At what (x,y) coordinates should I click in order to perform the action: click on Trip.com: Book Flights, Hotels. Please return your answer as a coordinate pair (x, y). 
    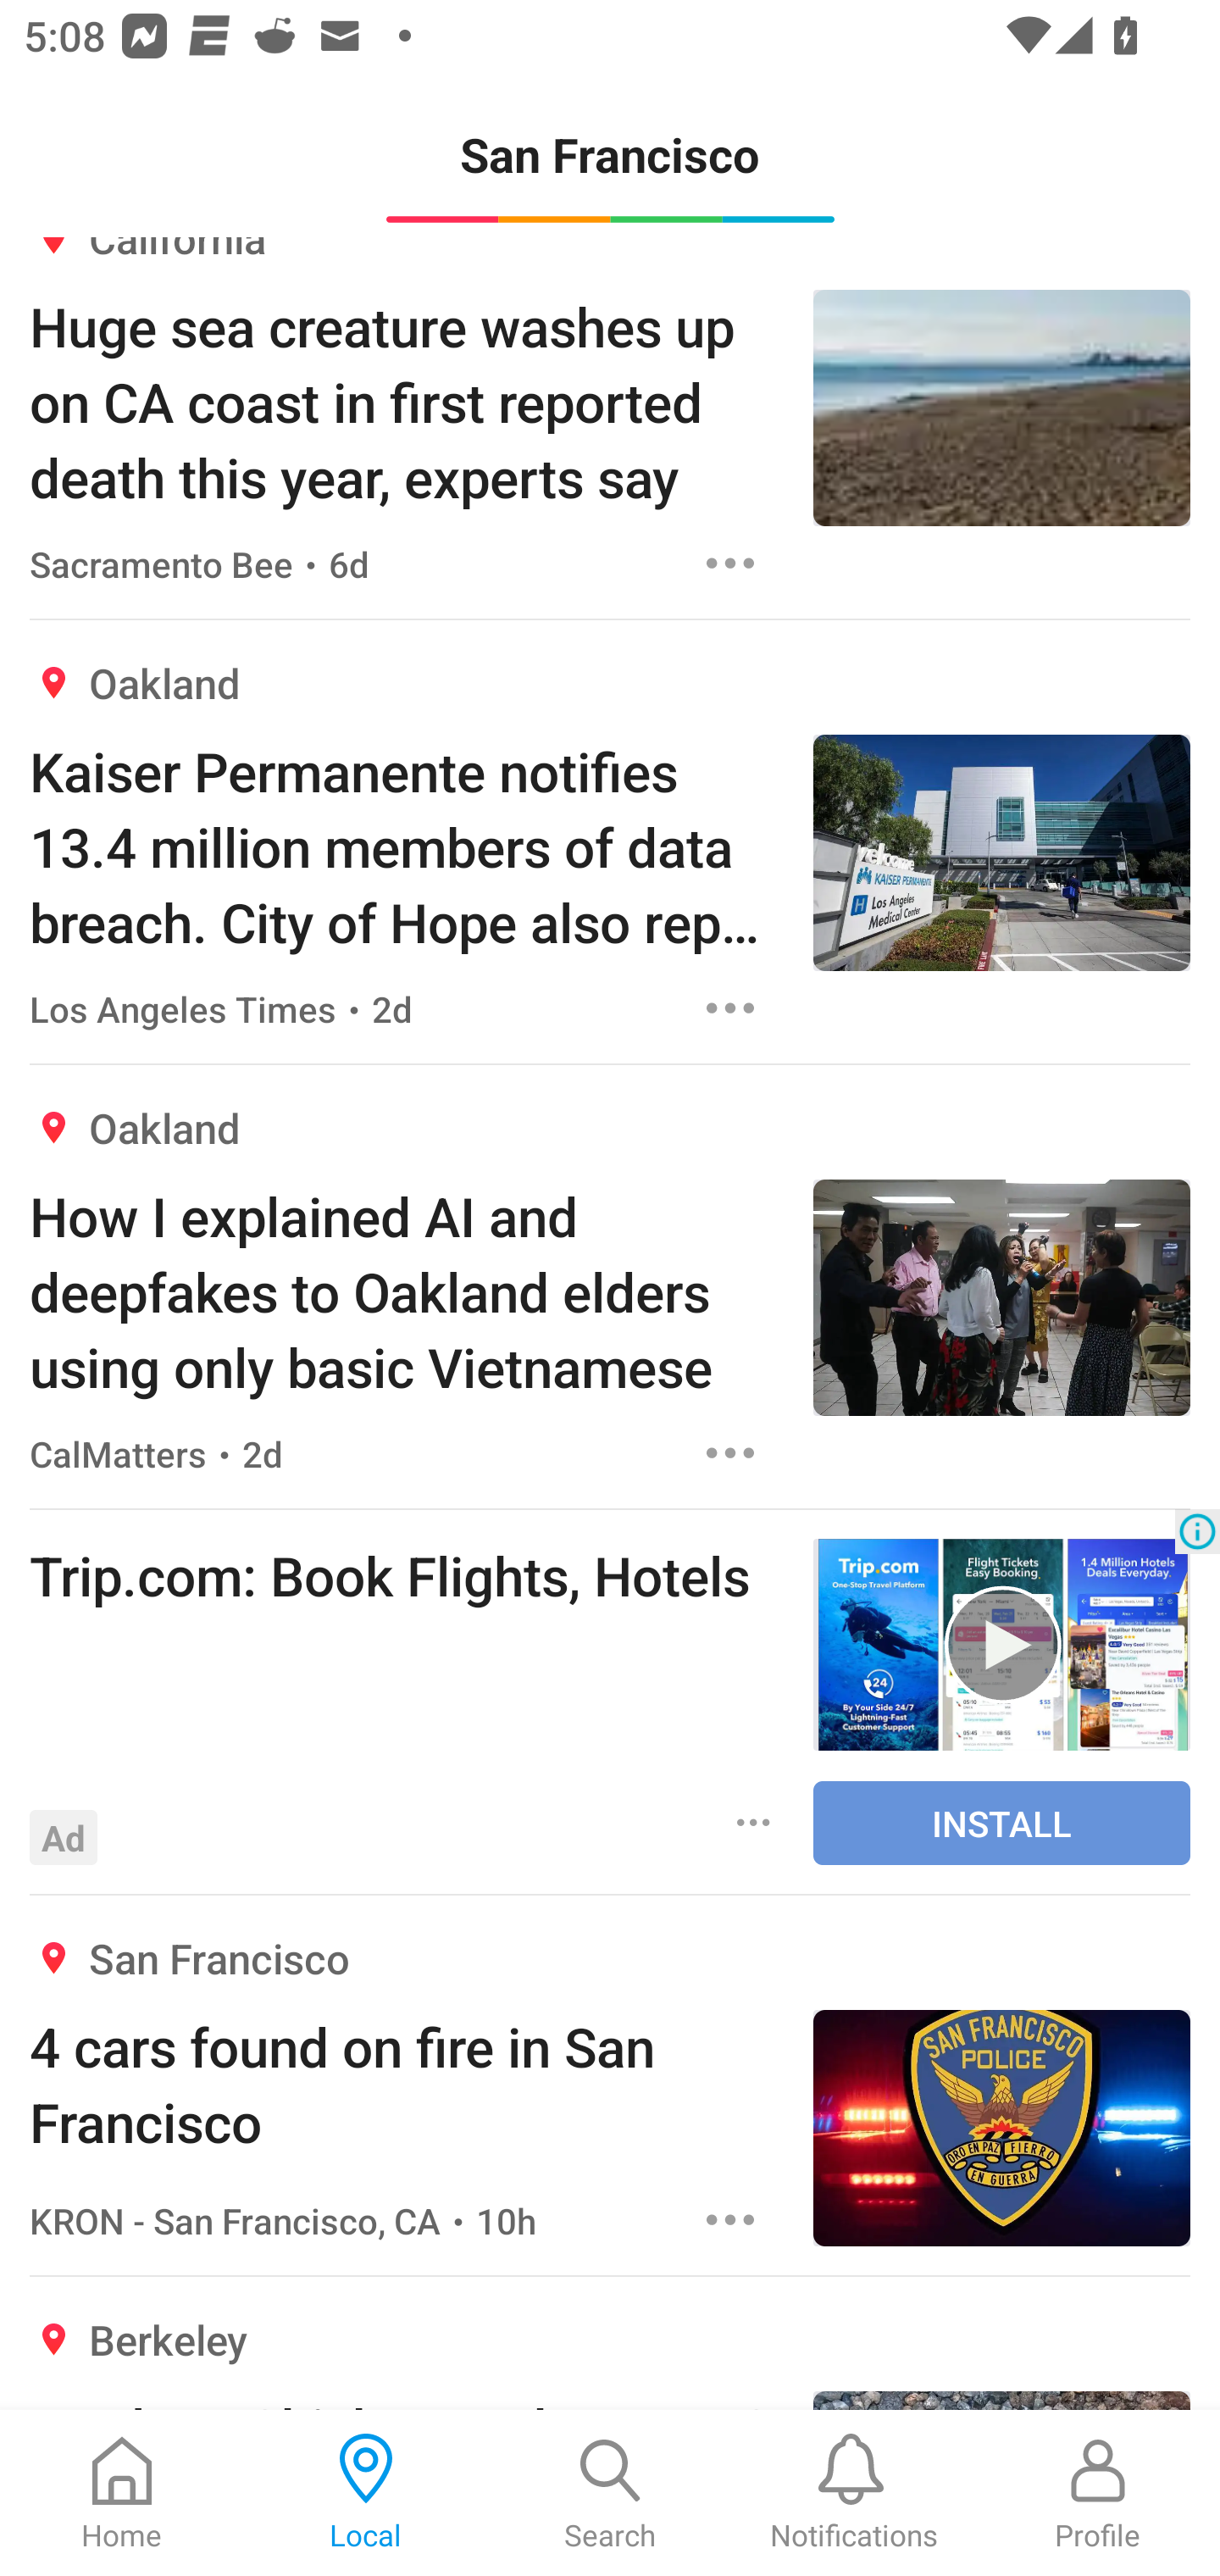
    Looking at the image, I should click on (406, 1574).